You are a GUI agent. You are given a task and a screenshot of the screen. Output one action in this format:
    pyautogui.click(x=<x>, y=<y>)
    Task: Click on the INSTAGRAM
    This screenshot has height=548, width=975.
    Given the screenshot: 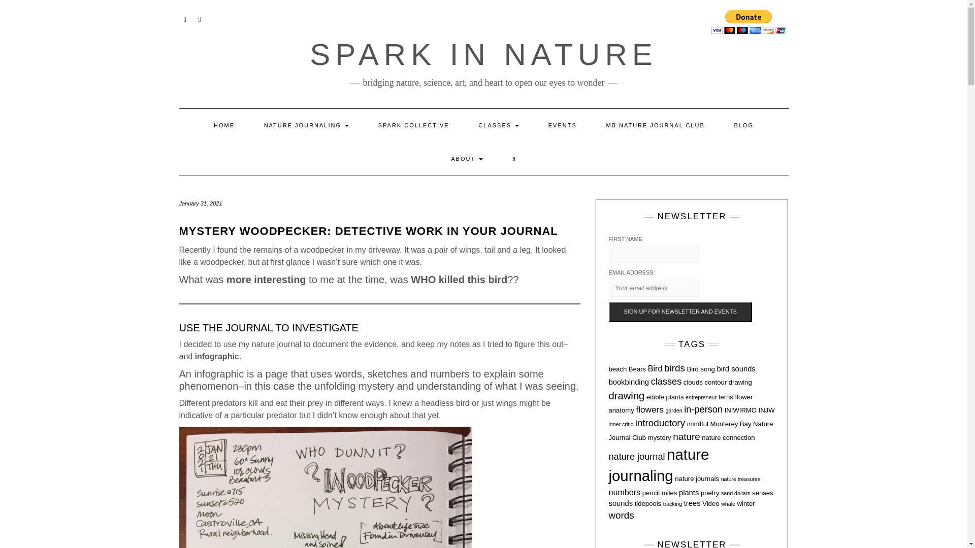 What is the action you would take?
    pyautogui.click(x=185, y=18)
    